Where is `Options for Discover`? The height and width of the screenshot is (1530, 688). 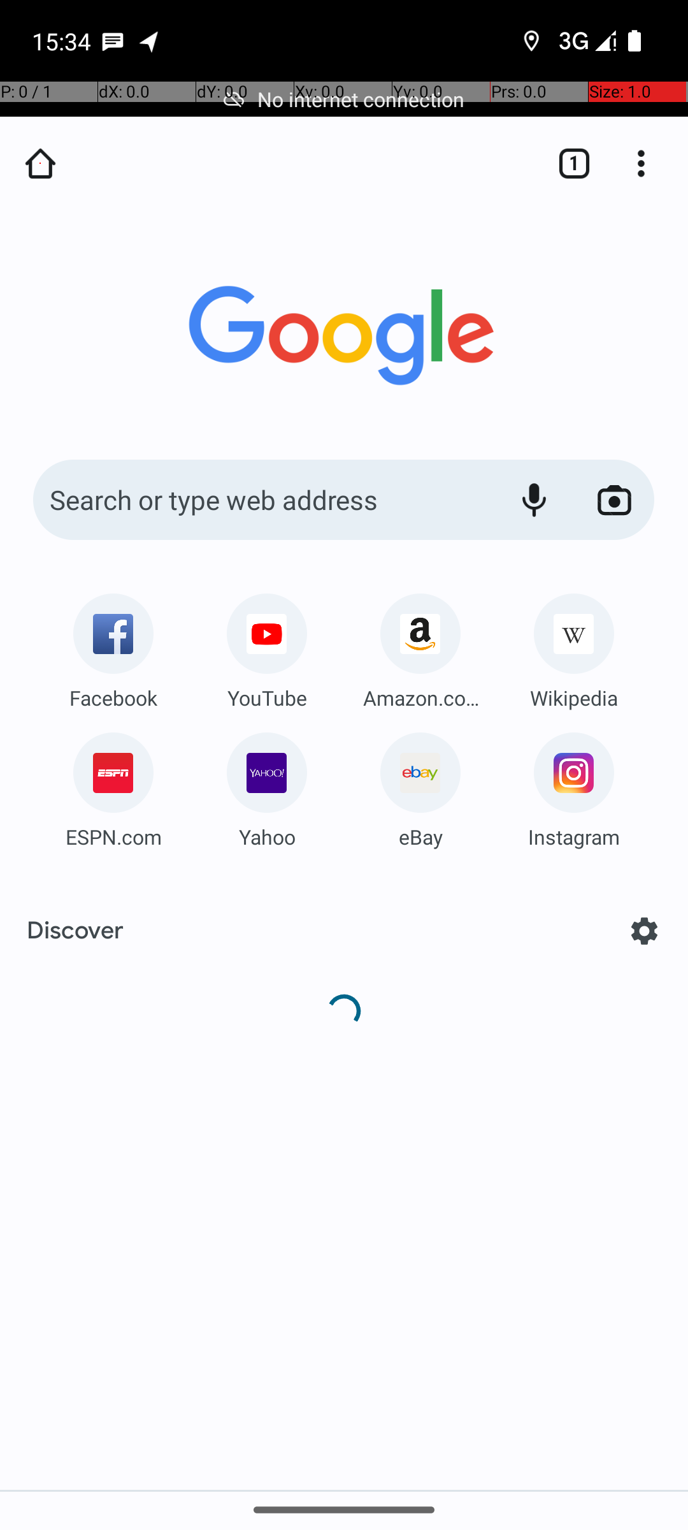 Options for Discover is located at coordinates (645, 931).